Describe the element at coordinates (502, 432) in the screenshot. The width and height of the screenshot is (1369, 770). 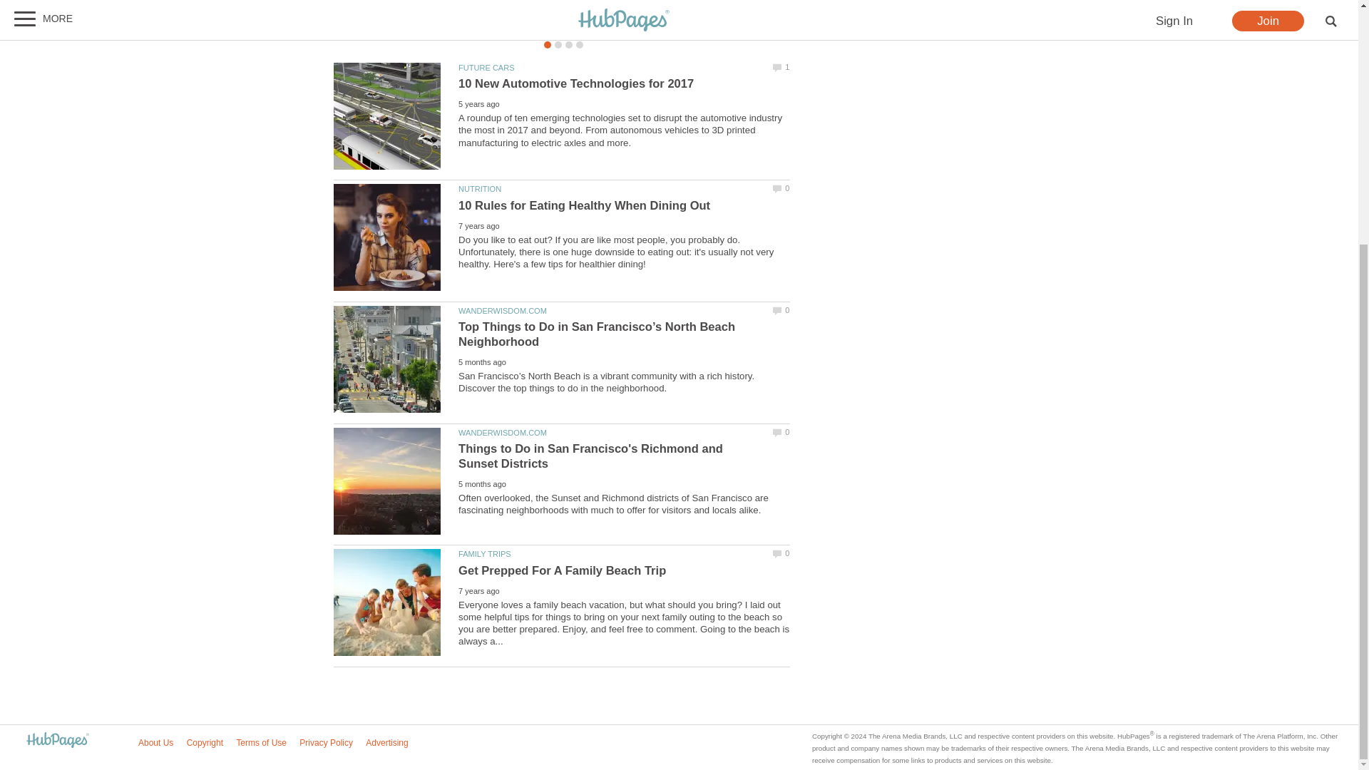
I see `WANDERWISDOM.COM` at that location.